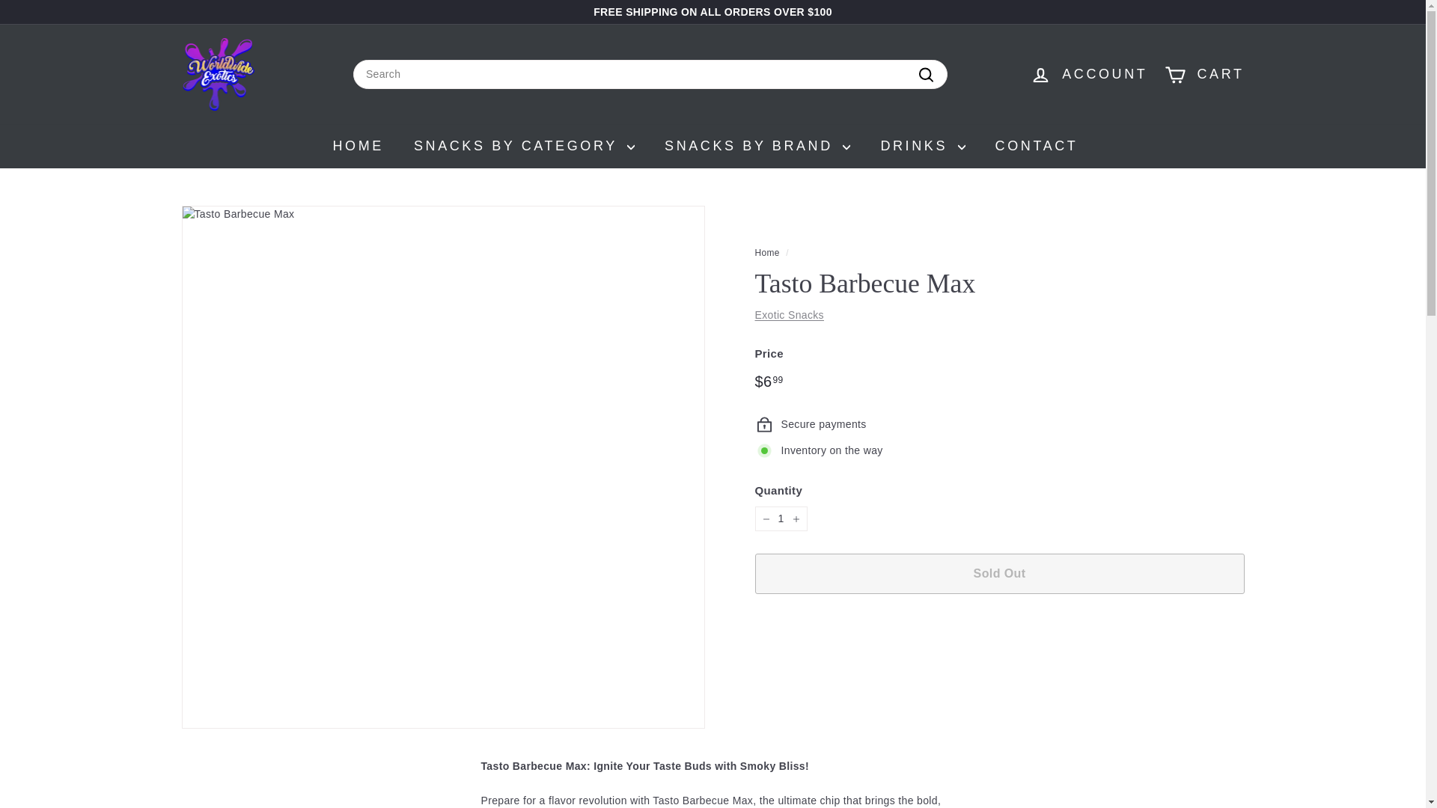 The width and height of the screenshot is (1437, 808). What do you see at coordinates (358, 146) in the screenshot?
I see `HOME` at bounding box center [358, 146].